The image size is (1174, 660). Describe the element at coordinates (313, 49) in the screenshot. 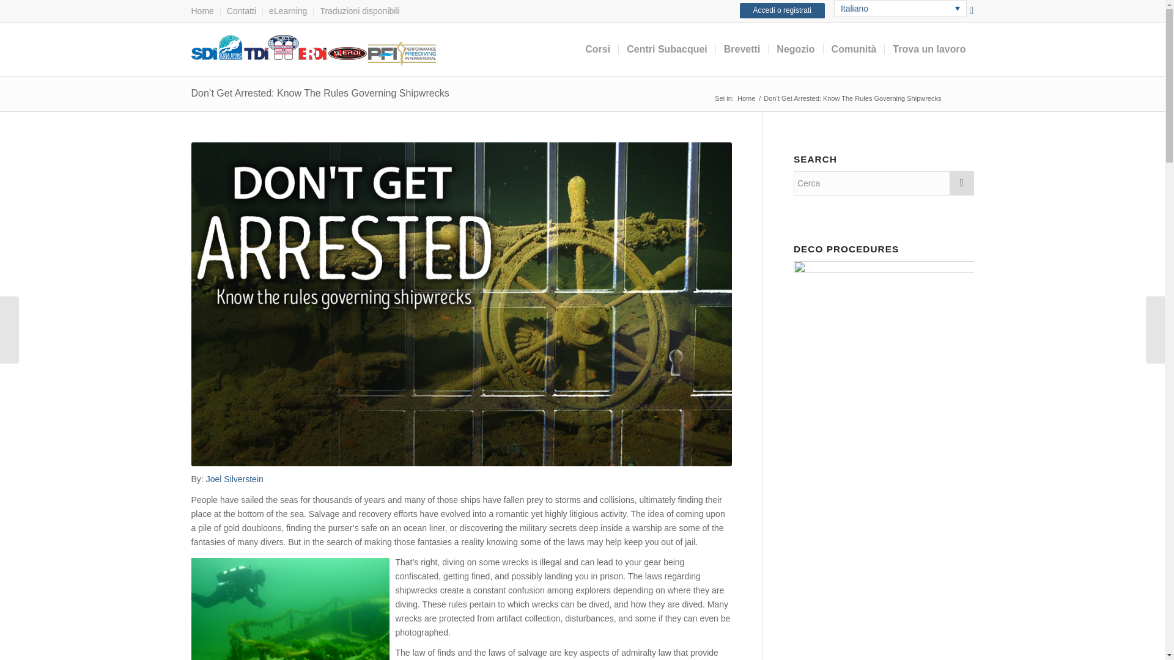

I see `header-web-live` at that location.